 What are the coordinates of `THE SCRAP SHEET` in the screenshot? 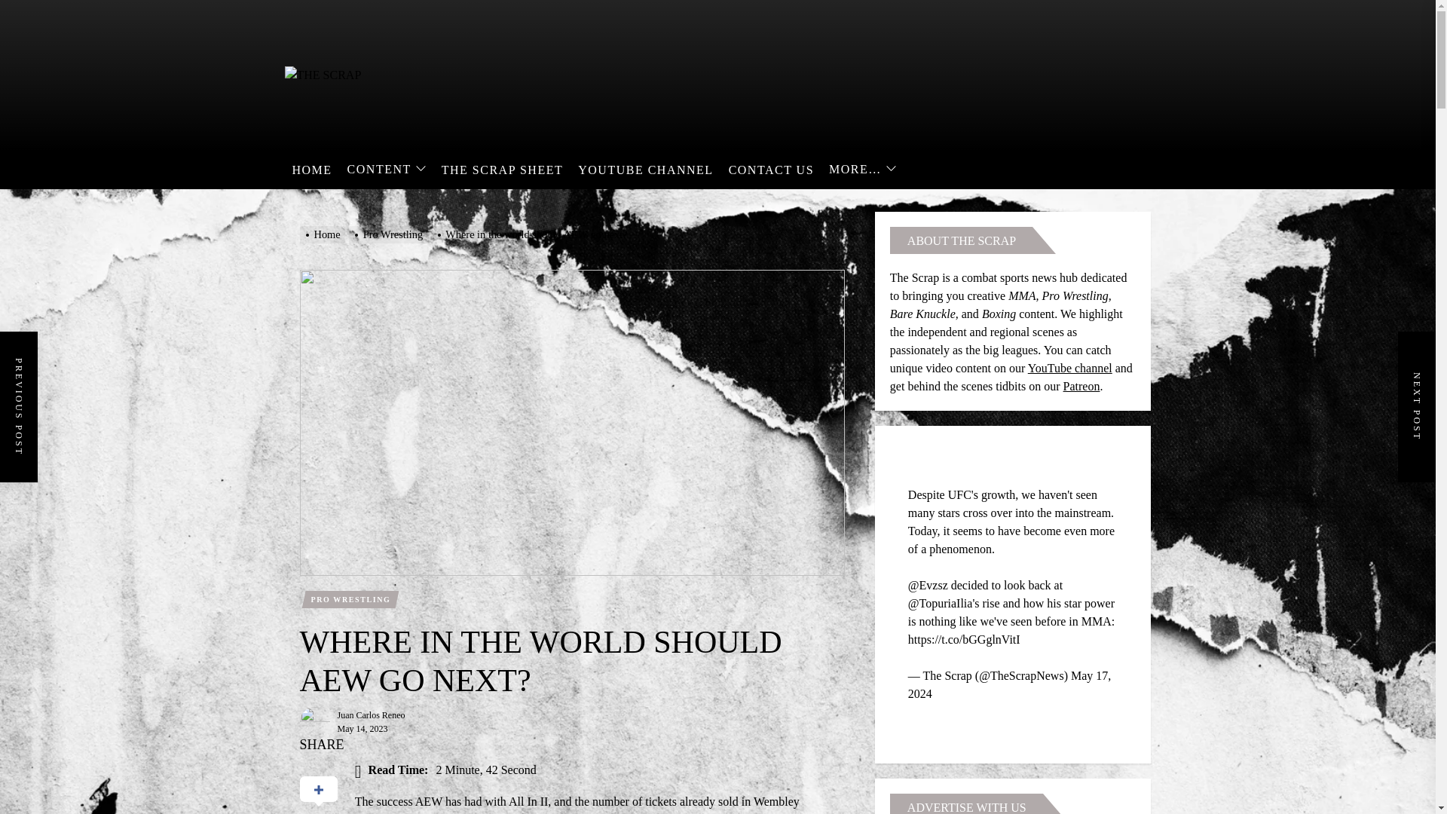 It's located at (502, 170).